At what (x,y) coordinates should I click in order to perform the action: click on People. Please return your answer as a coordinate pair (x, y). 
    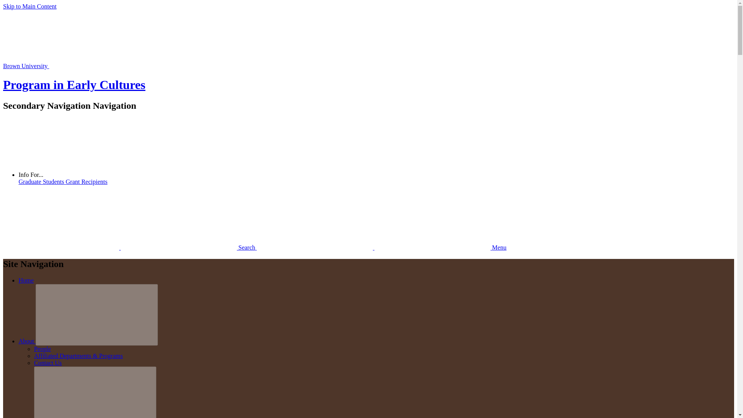
    Looking at the image, I should click on (43, 349).